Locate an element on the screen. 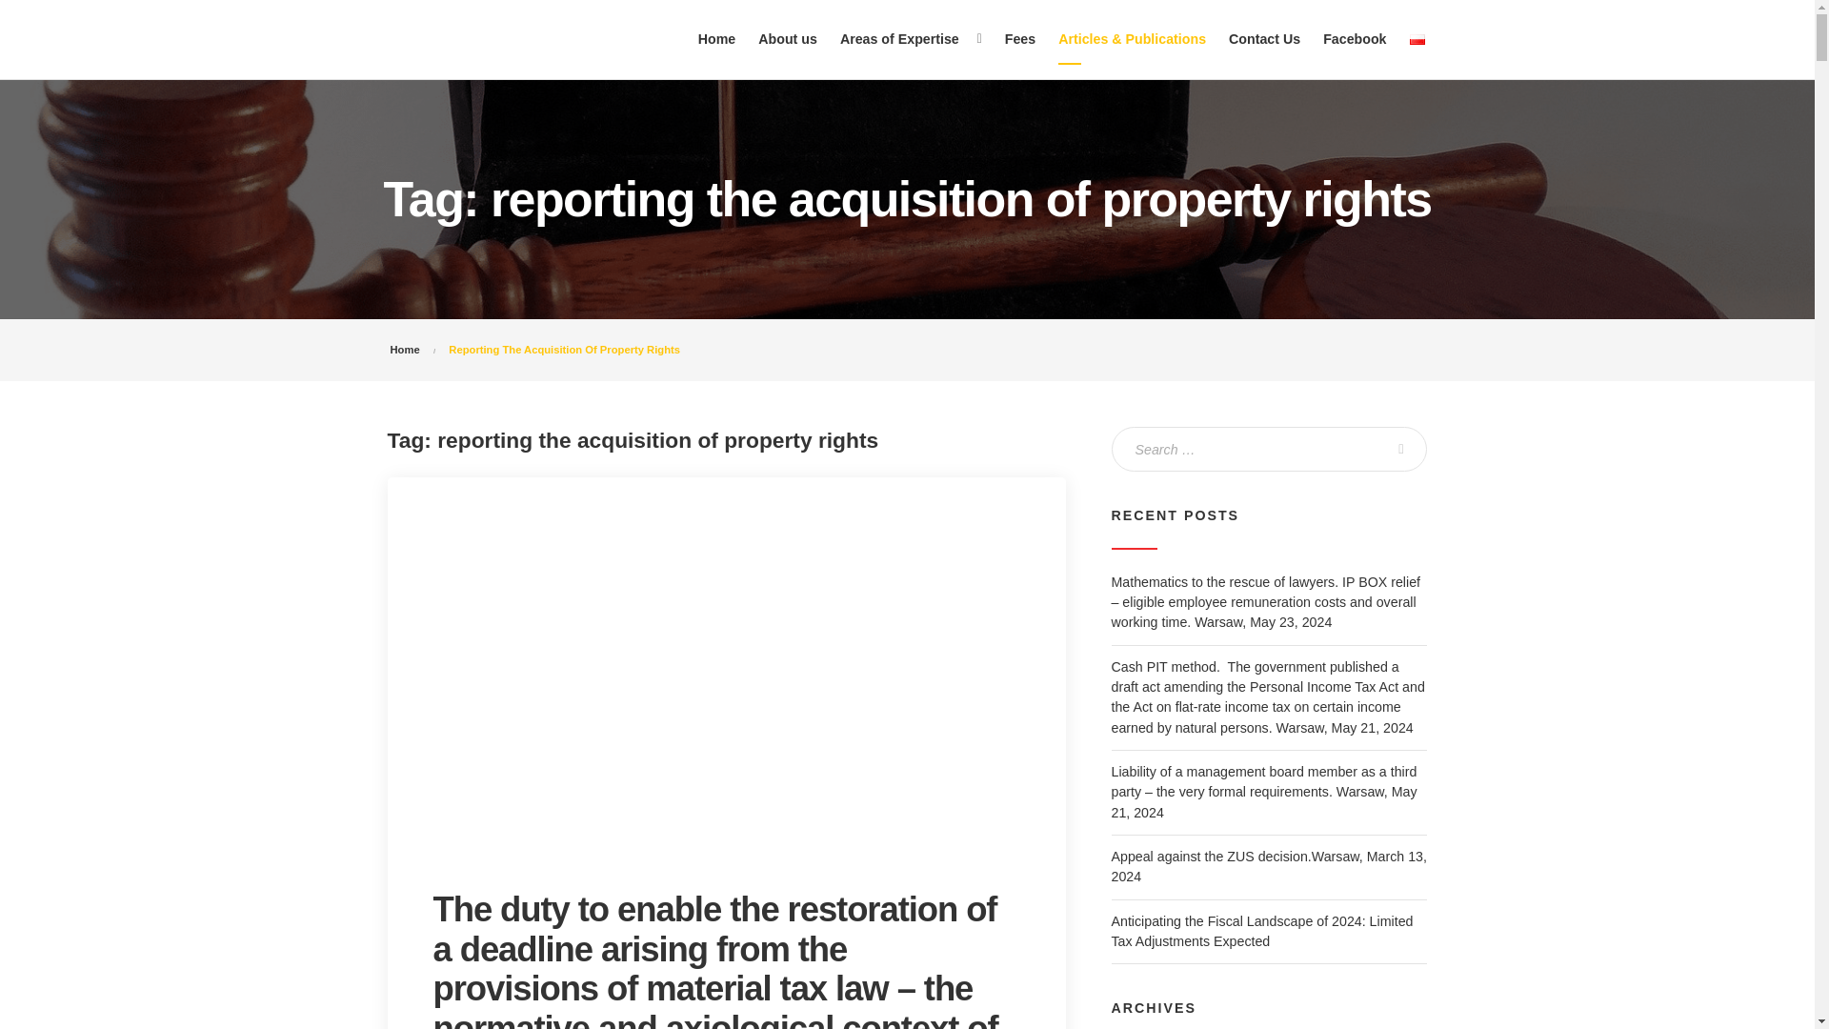 This screenshot has height=1029, width=1829. Contact Us is located at coordinates (1264, 39).